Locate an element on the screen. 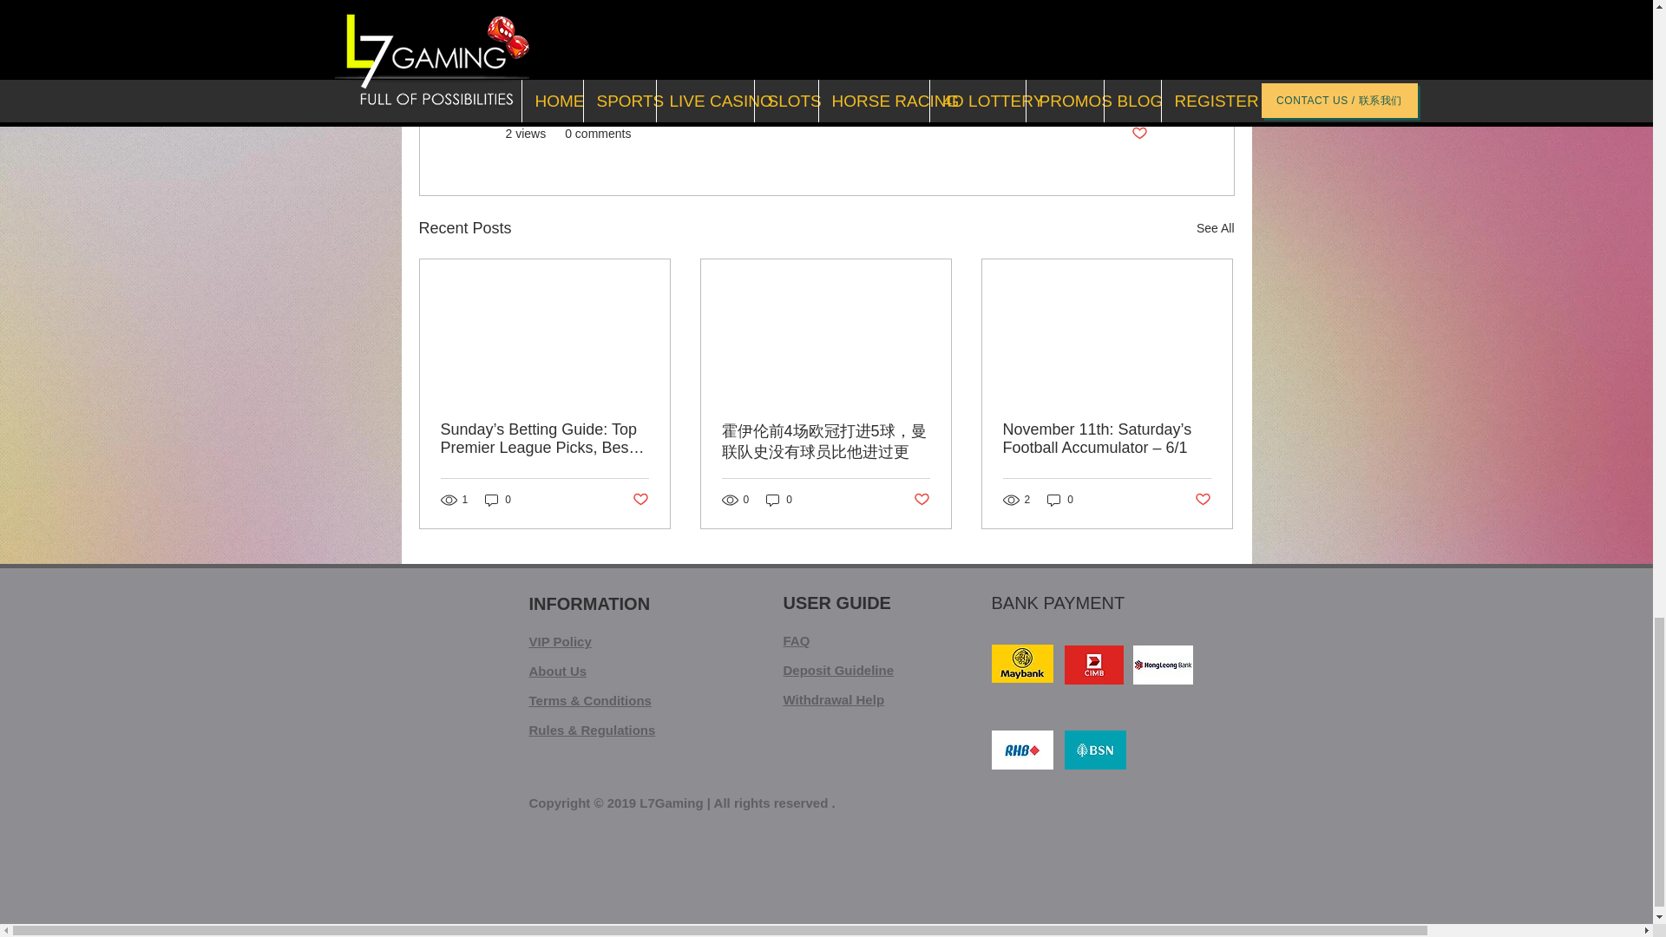  Post not marked as liked is located at coordinates (922, 500).